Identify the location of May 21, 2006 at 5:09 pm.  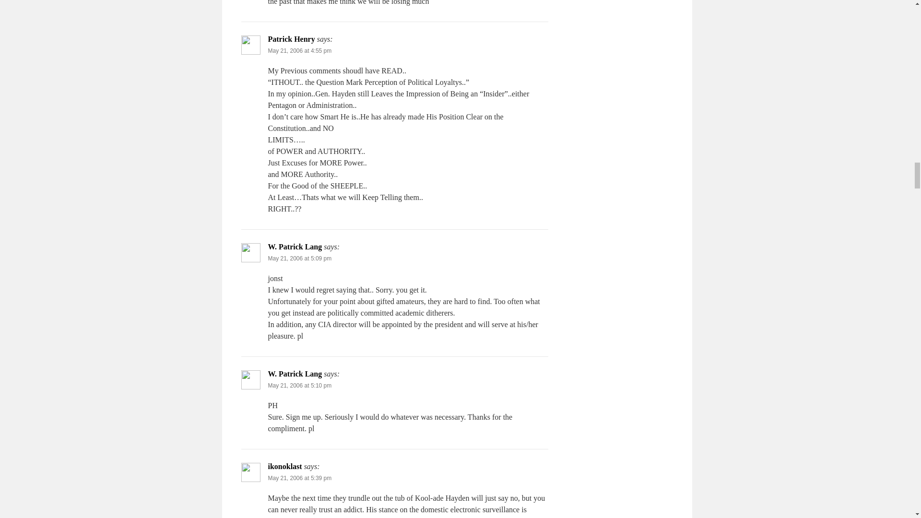
(299, 259).